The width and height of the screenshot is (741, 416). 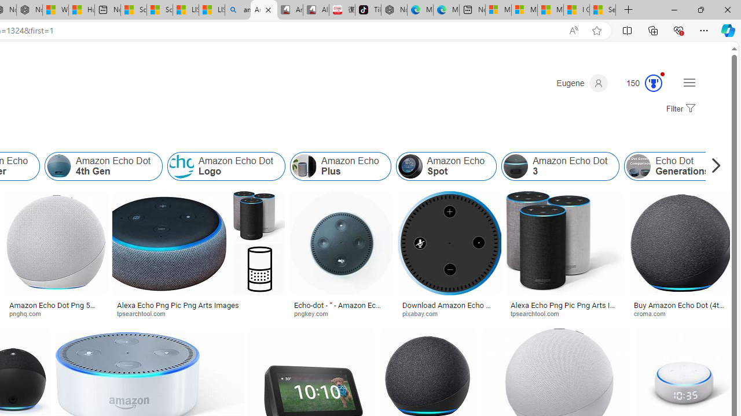 What do you see at coordinates (516, 166) in the screenshot?
I see `Amazon Echo Dot 3` at bounding box center [516, 166].